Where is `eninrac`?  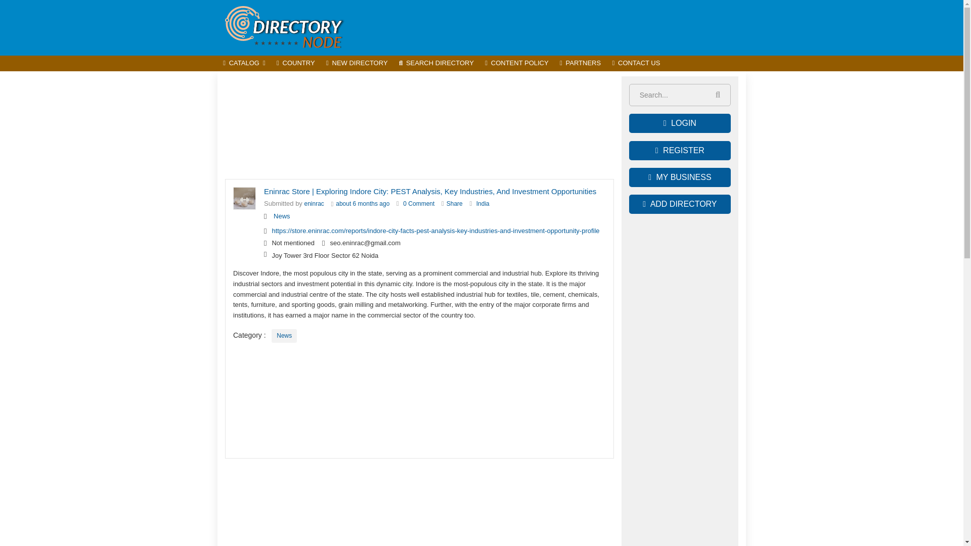 eninrac is located at coordinates (315, 204).